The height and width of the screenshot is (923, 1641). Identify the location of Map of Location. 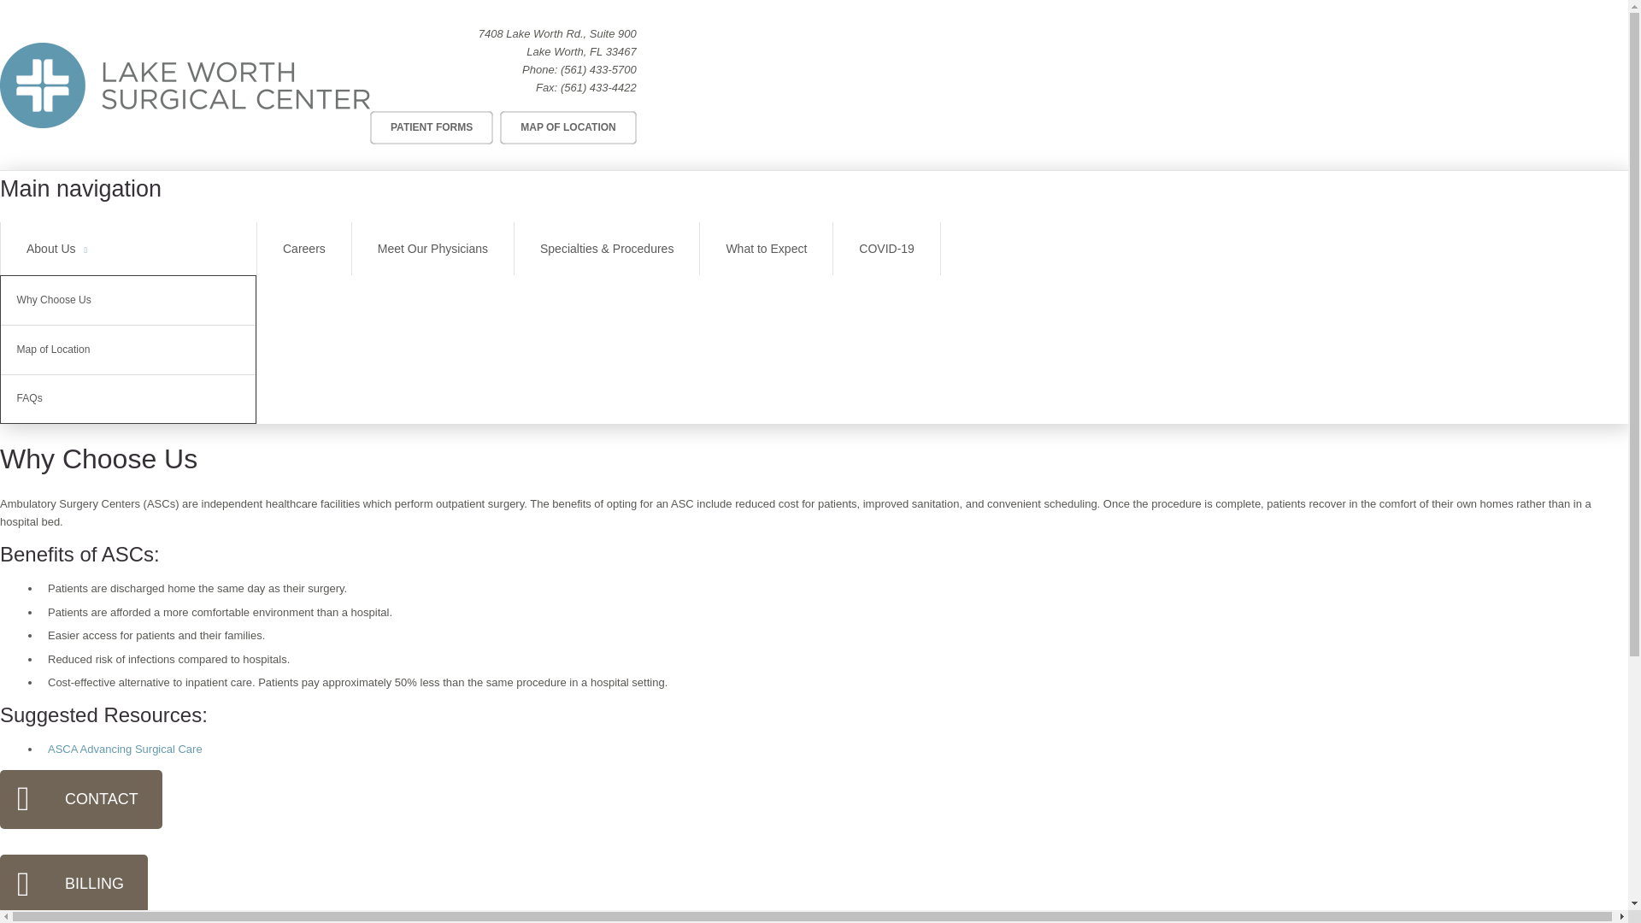
(128, 350).